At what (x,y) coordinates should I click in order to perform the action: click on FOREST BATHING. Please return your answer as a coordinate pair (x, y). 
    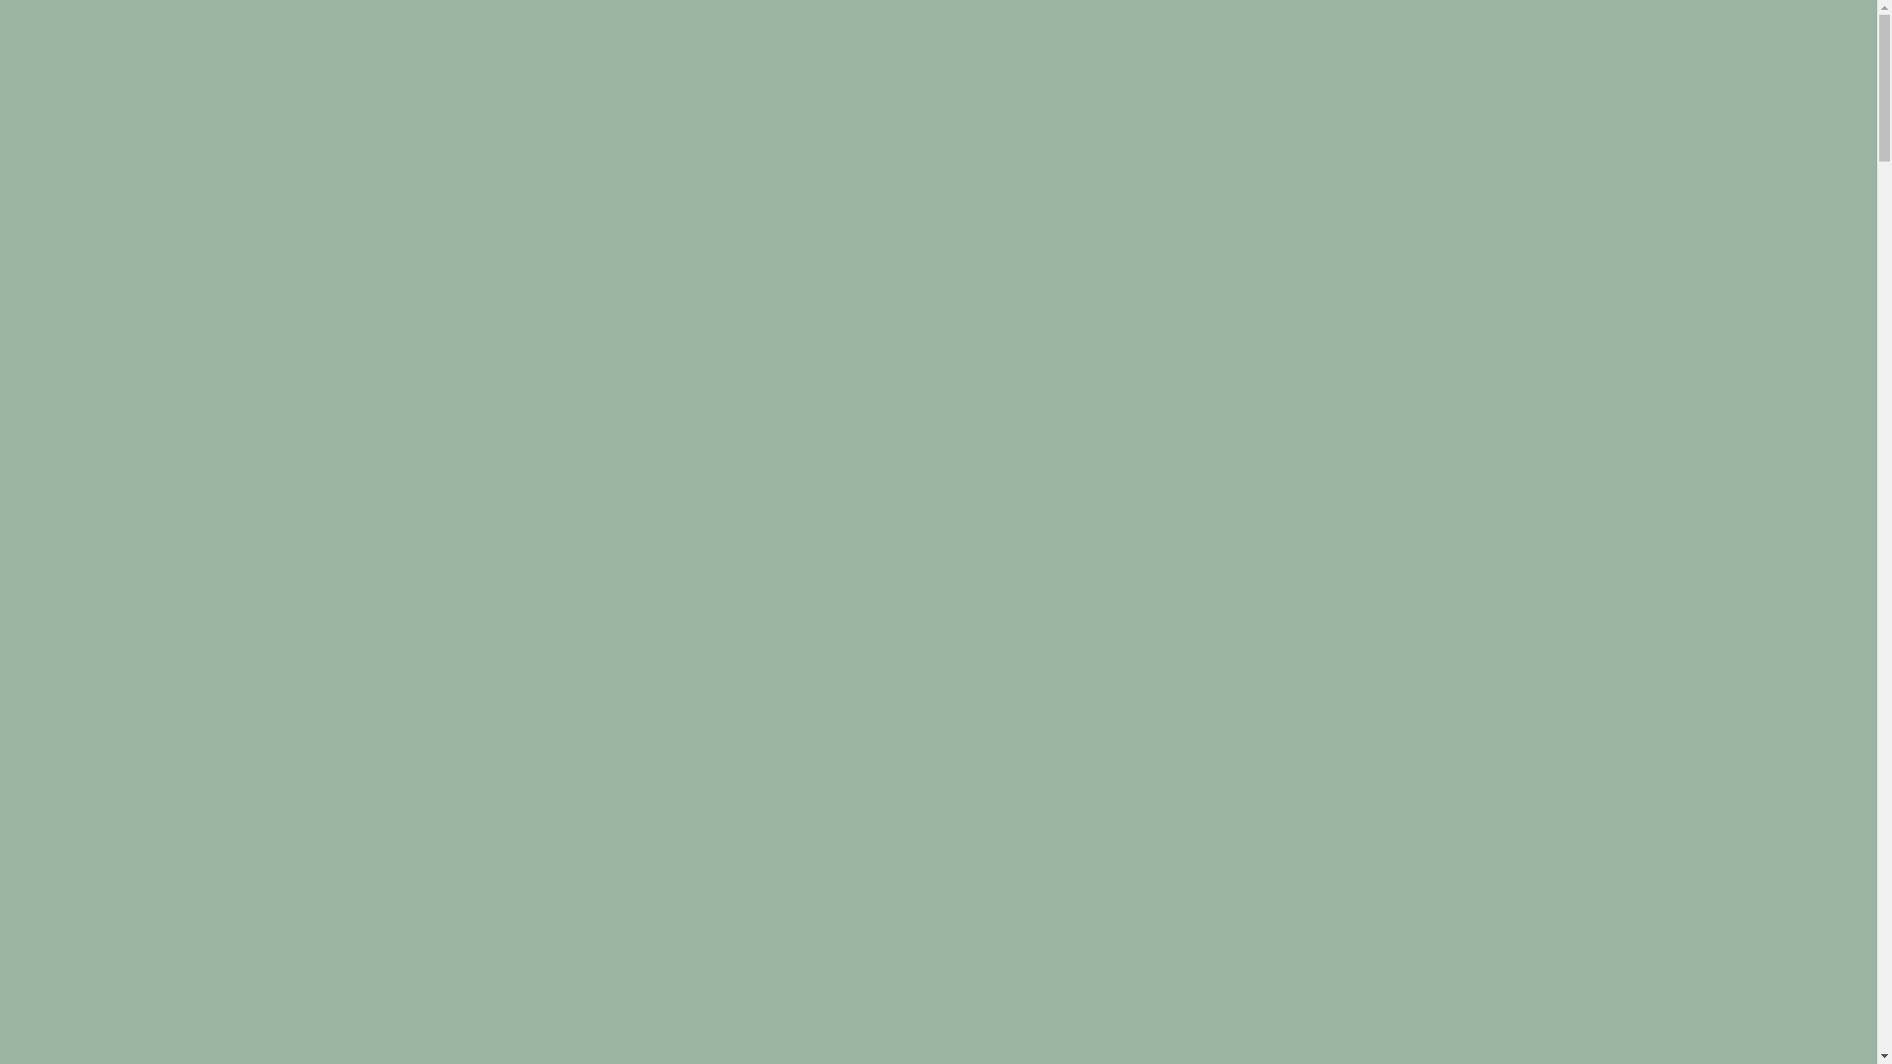
    Looking at the image, I should click on (1428, 77).